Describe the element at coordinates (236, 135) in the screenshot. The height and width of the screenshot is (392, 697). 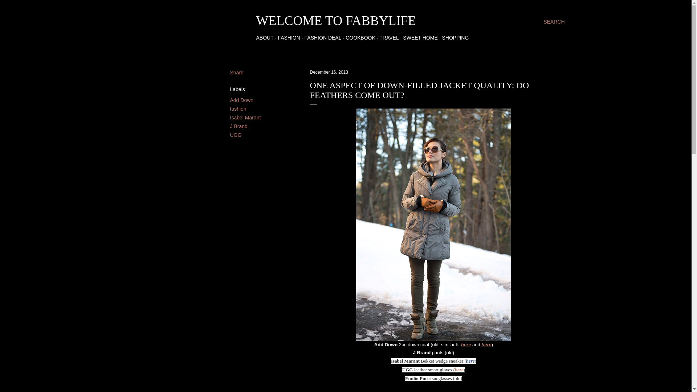
I see `UGG` at that location.